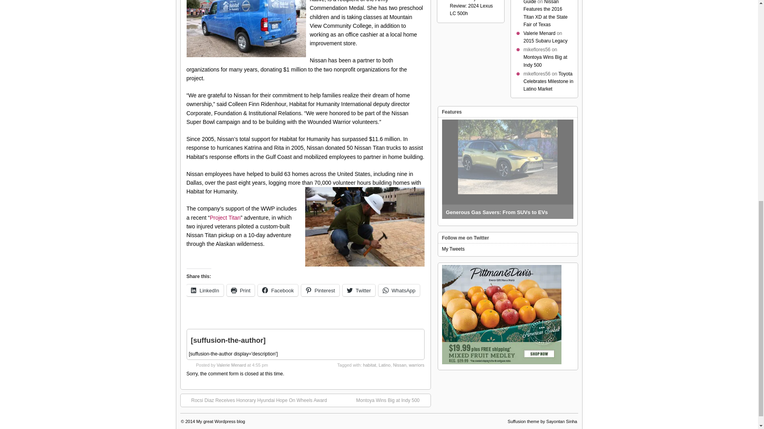 This screenshot has width=764, height=429. I want to click on Click to share on Pinterest, so click(320, 290).